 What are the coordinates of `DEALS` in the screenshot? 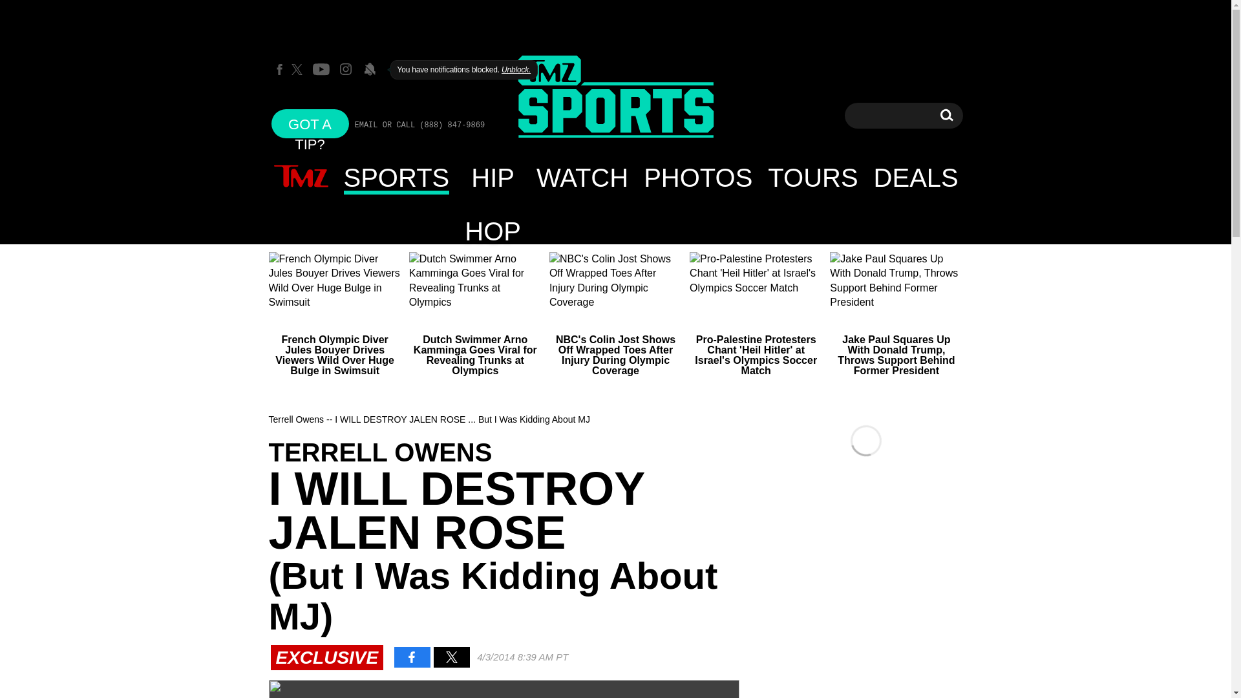 It's located at (917, 177).